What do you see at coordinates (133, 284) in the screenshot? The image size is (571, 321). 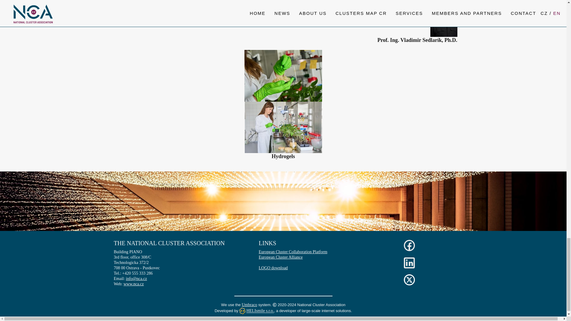 I see `www.nca.cz` at bounding box center [133, 284].